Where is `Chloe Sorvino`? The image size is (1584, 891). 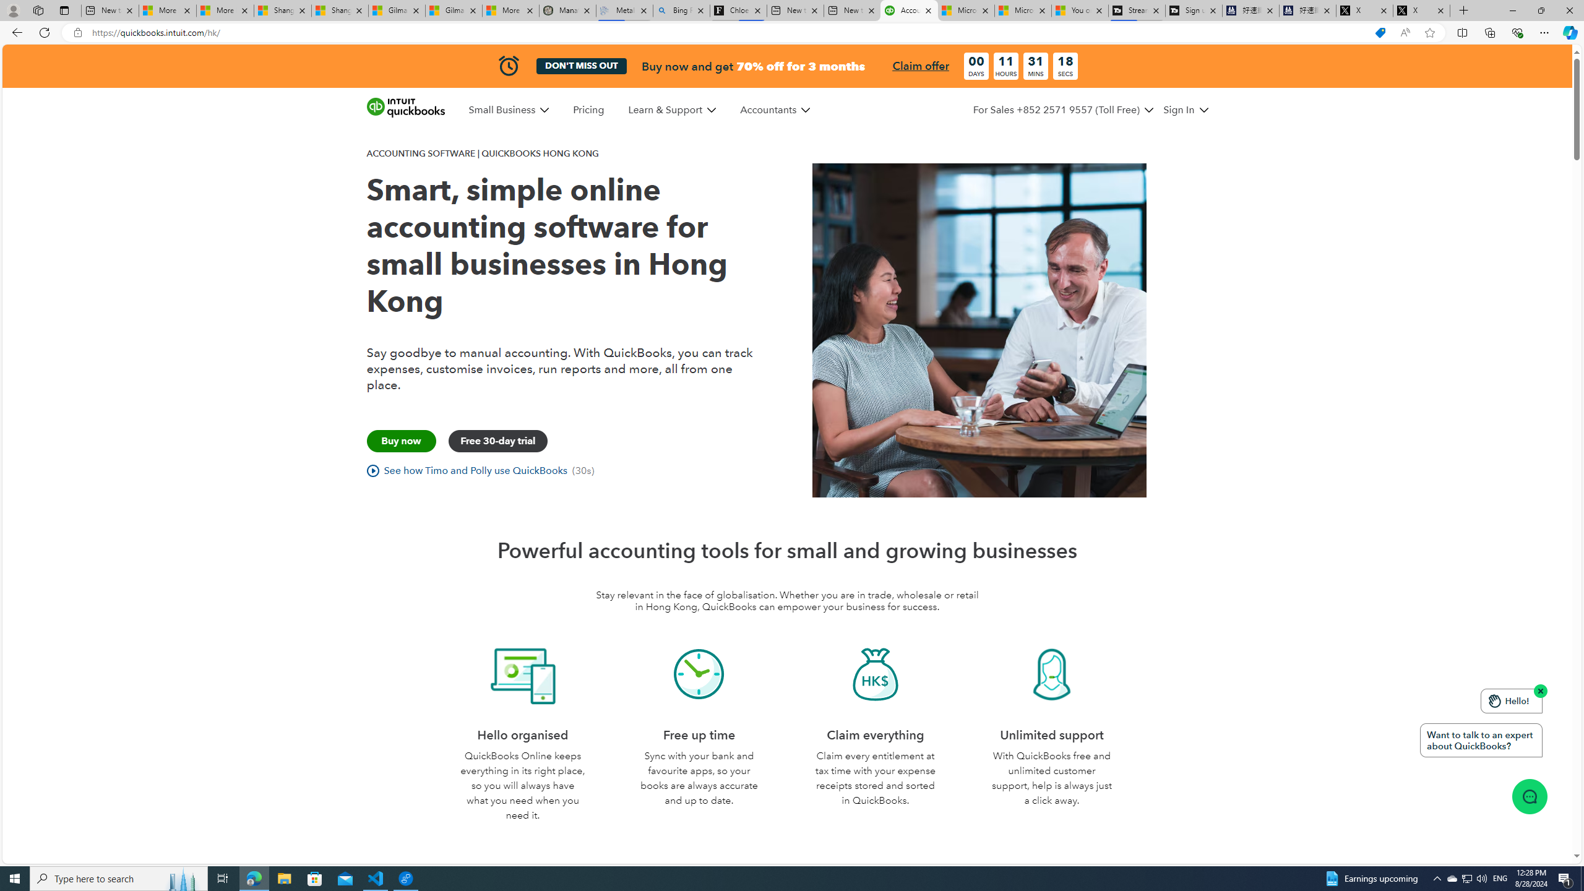 Chloe Sorvino is located at coordinates (739, 11).